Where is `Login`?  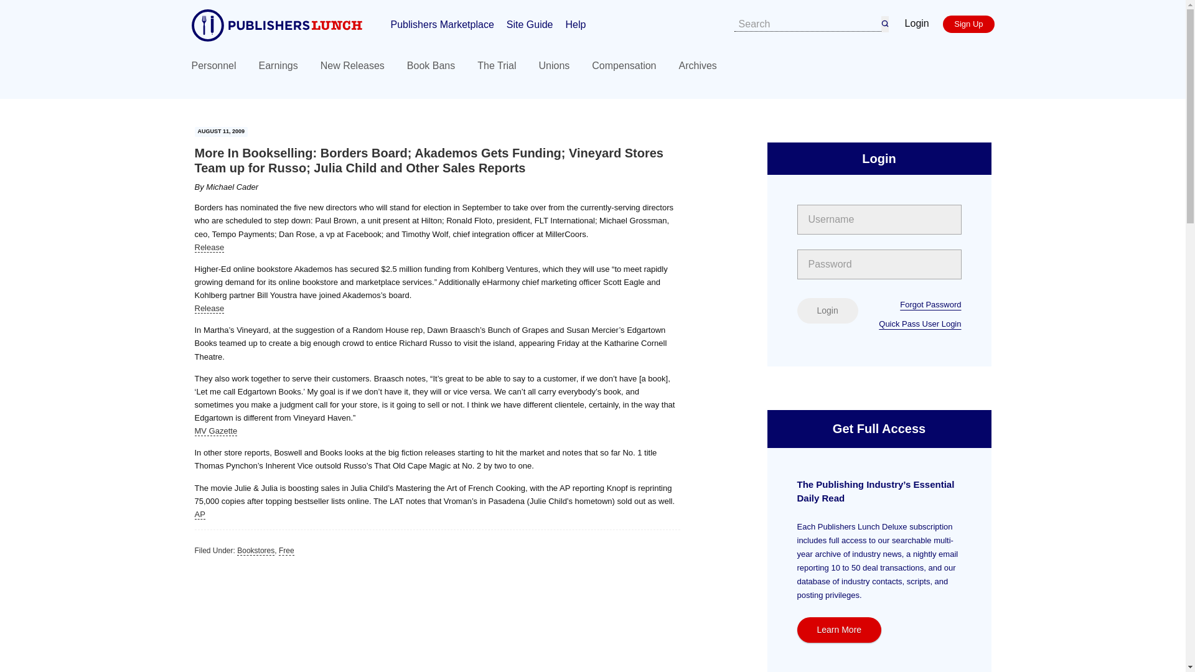
Login is located at coordinates (827, 310).